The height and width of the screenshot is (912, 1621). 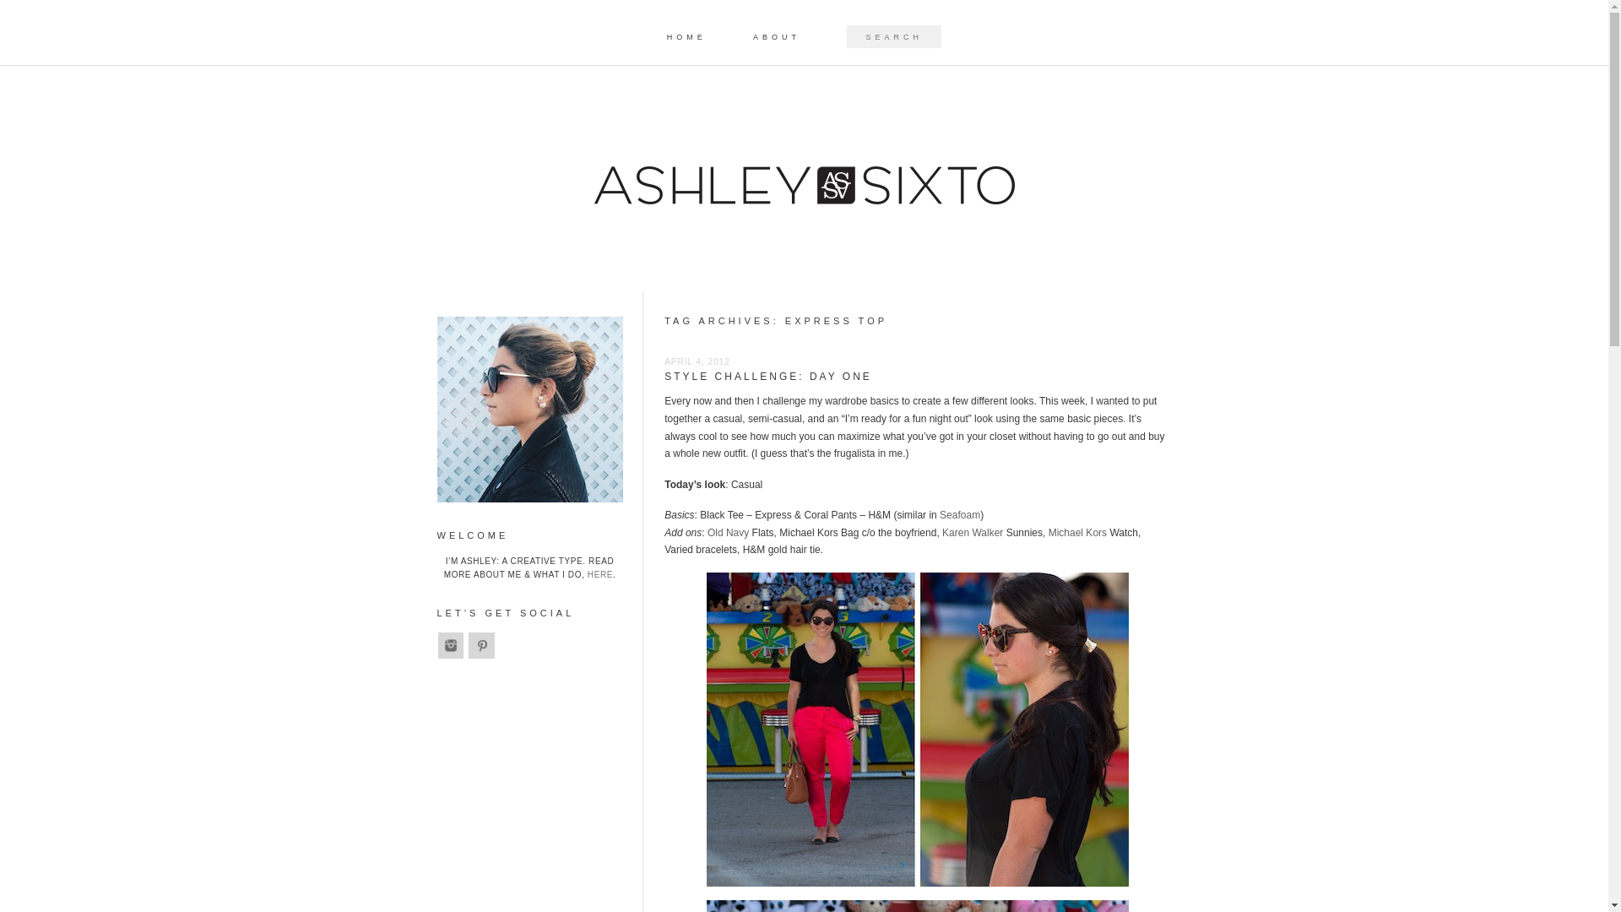 I want to click on Untitled-2, so click(x=917, y=730).